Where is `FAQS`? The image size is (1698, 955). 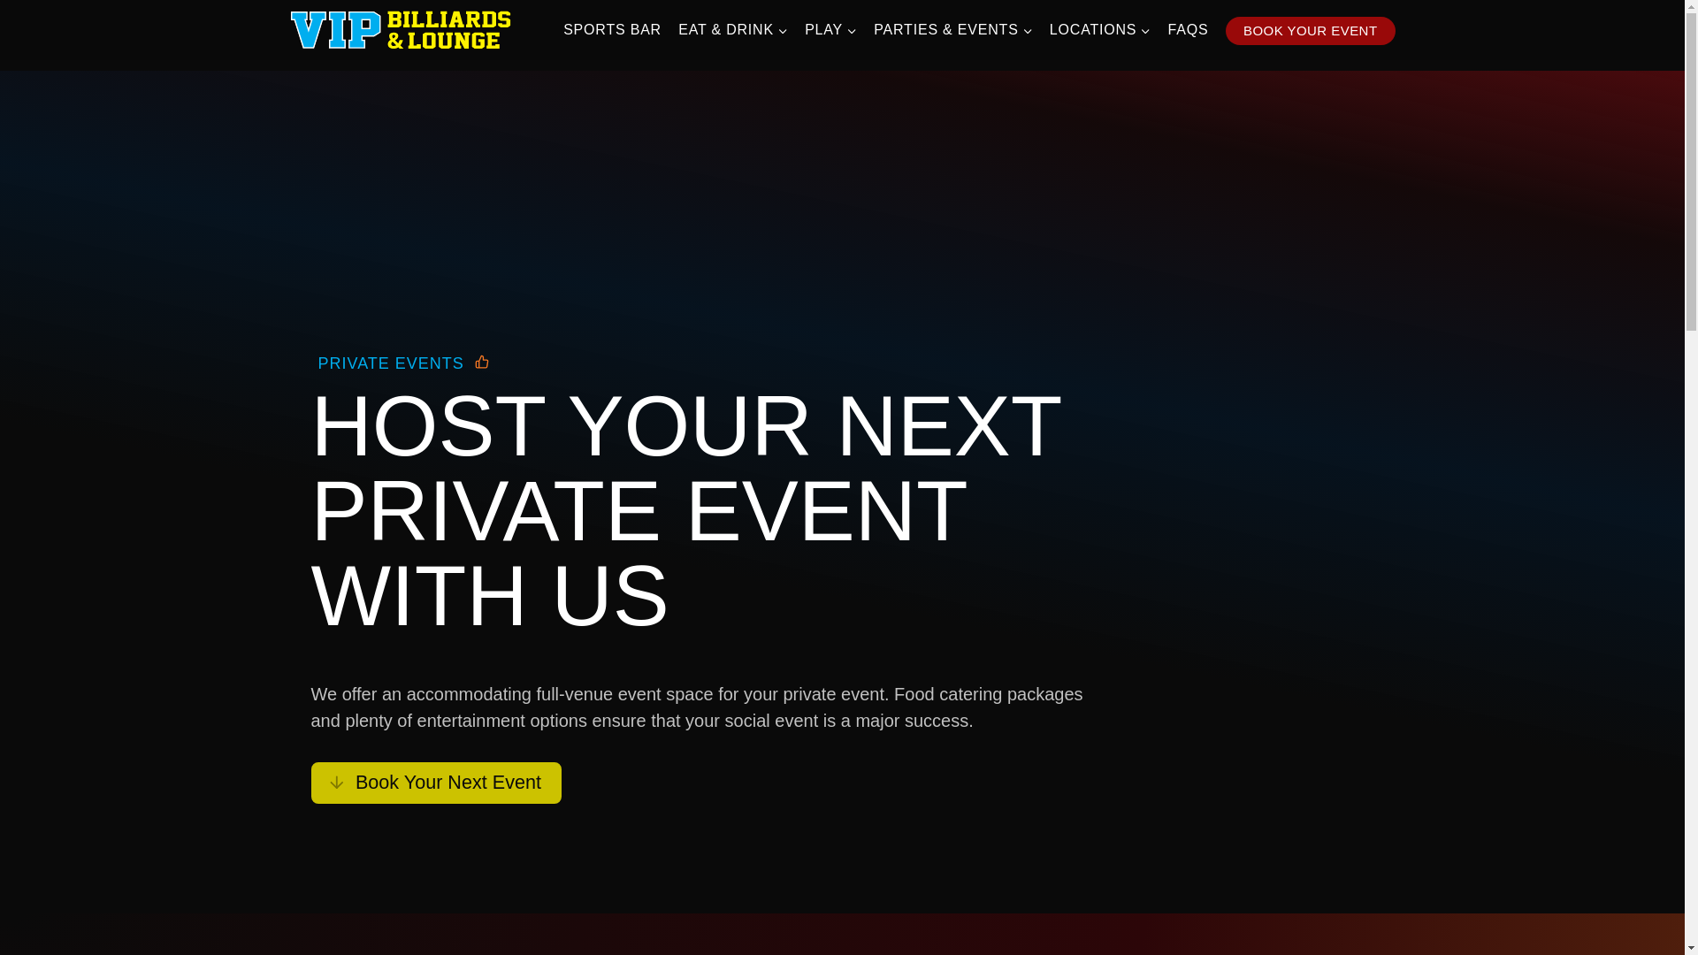
FAQS is located at coordinates (1189, 29).